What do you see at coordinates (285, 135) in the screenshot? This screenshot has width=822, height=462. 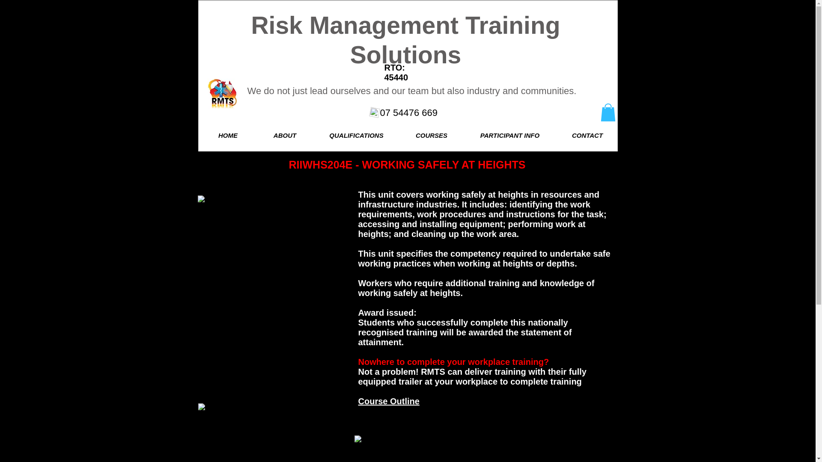 I see `ABOUT` at bounding box center [285, 135].